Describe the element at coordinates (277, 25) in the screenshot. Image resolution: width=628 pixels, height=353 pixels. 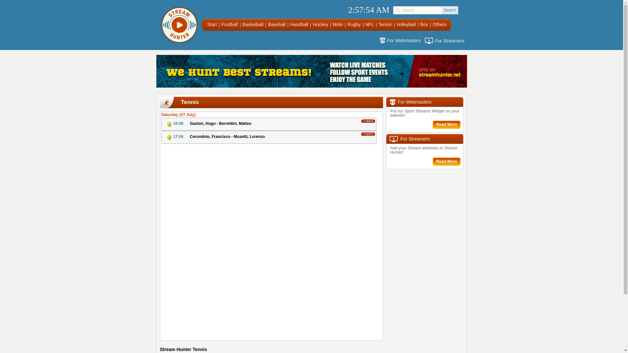
I see `Baseball` at that location.